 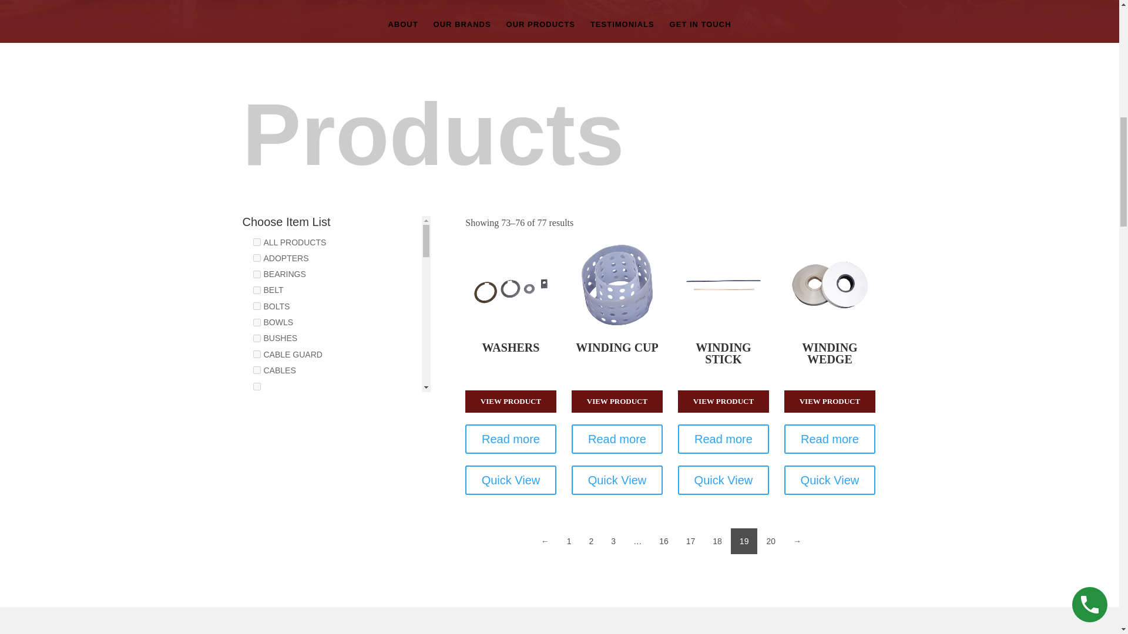 What do you see at coordinates (256, 290) in the screenshot?
I see `235` at bounding box center [256, 290].